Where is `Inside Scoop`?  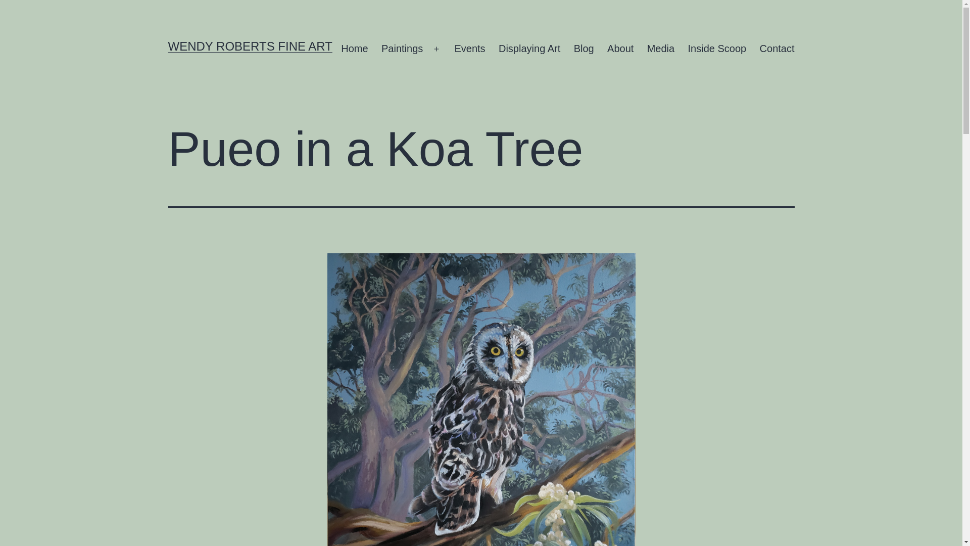 Inside Scoop is located at coordinates (716, 49).